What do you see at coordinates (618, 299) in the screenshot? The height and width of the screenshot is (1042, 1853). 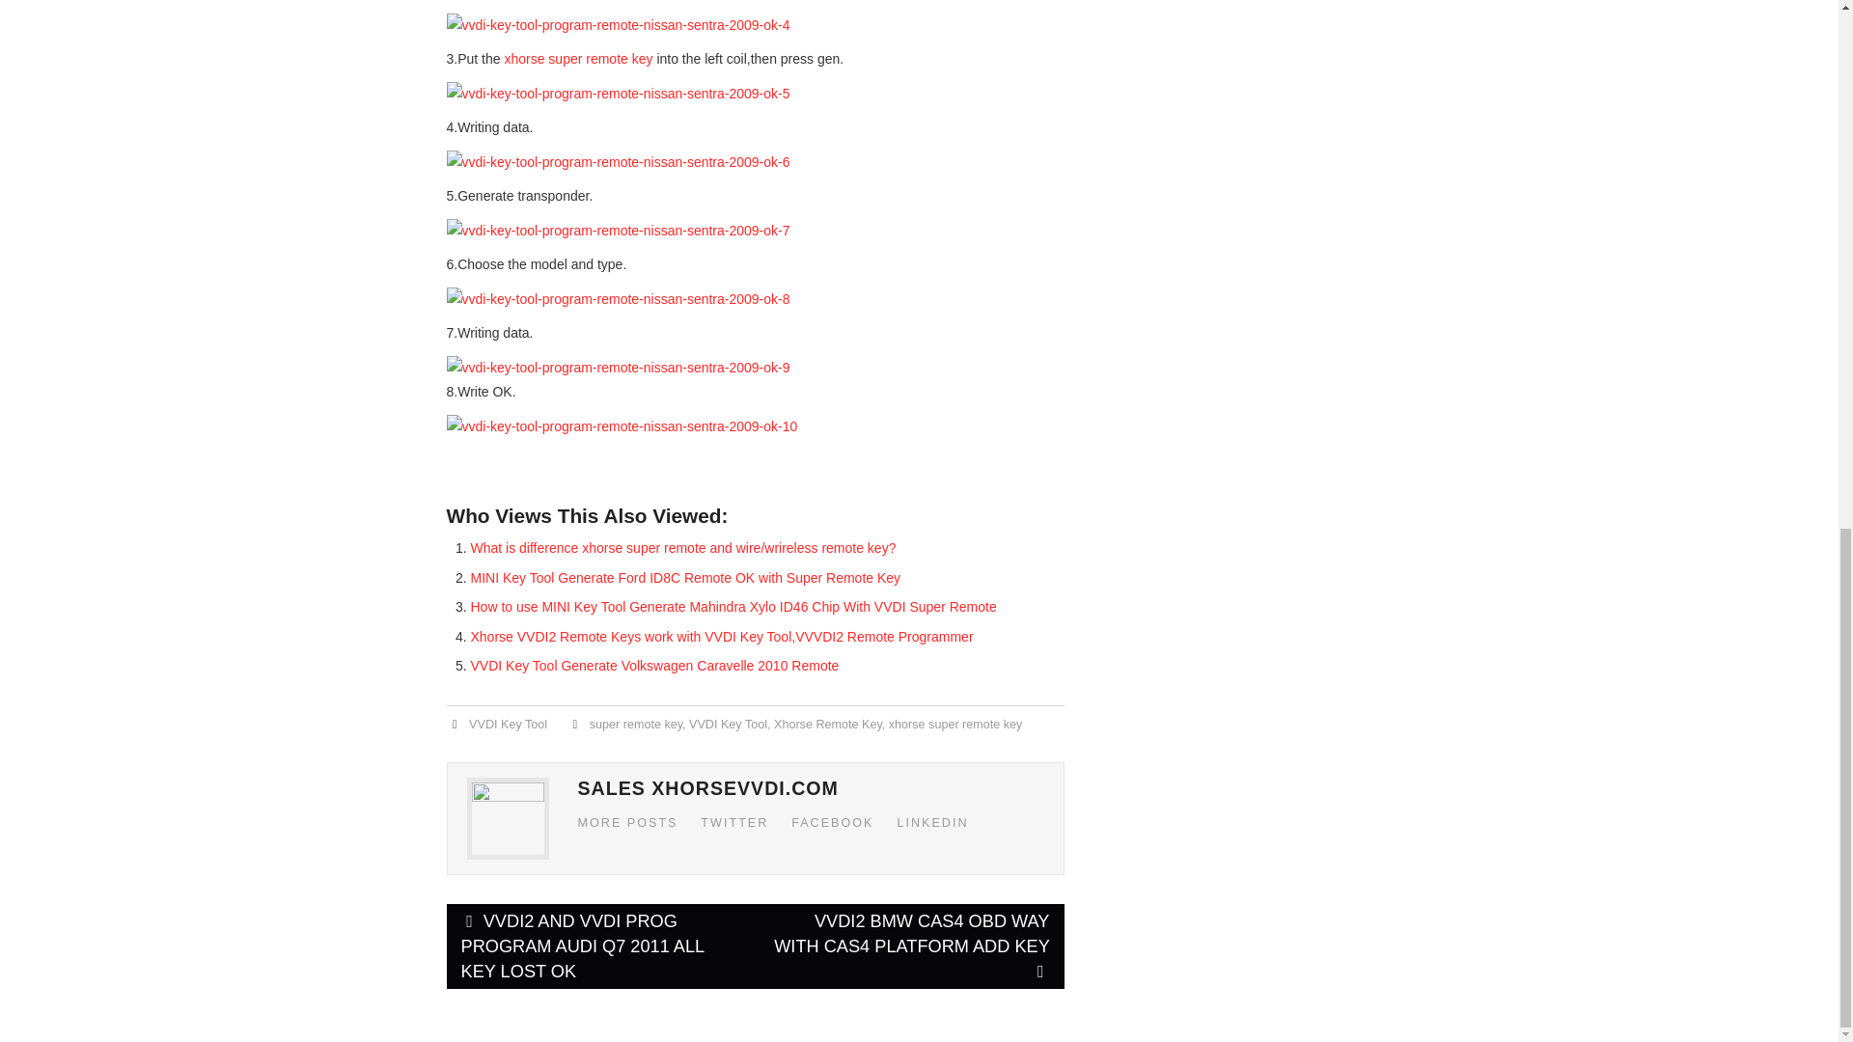 I see `vvdi-key-tool-program-remote-nissan-sentra-2009-ok-8 ` at bounding box center [618, 299].